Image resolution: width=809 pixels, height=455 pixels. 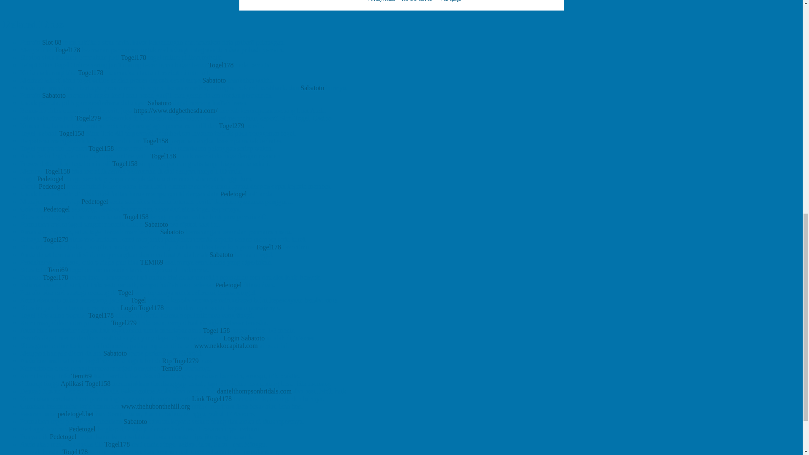 What do you see at coordinates (382, 1) in the screenshot?
I see `Privacy Notice` at bounding box center [382, 1].